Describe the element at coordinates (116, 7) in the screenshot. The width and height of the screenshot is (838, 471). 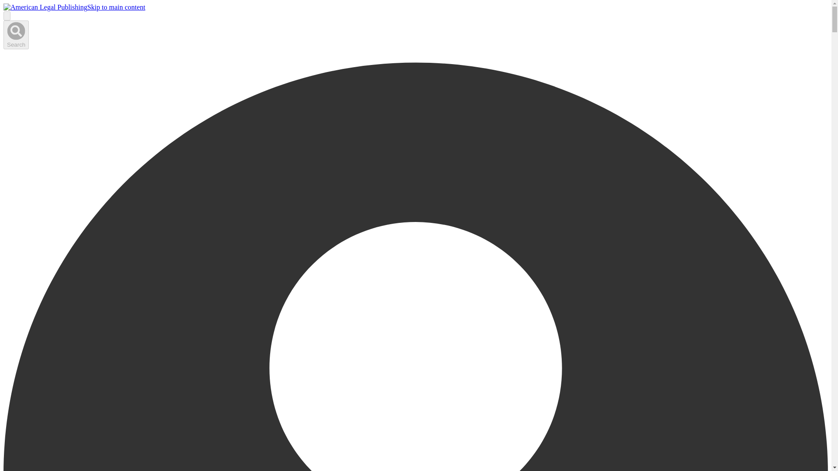
I see `Skip to main content` at that location.